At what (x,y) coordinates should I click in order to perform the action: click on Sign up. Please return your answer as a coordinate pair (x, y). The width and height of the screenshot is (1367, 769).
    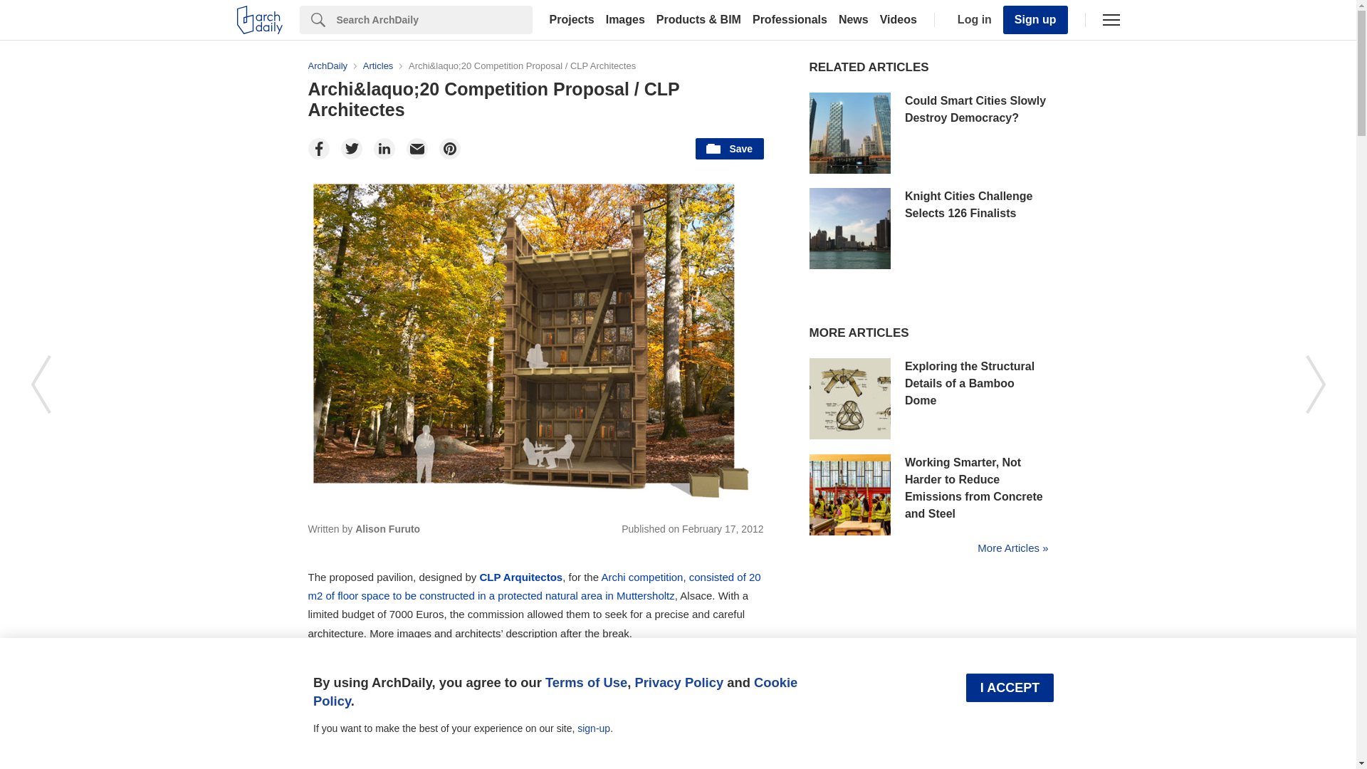
    Looking at the image, I should click on (1035, 19).